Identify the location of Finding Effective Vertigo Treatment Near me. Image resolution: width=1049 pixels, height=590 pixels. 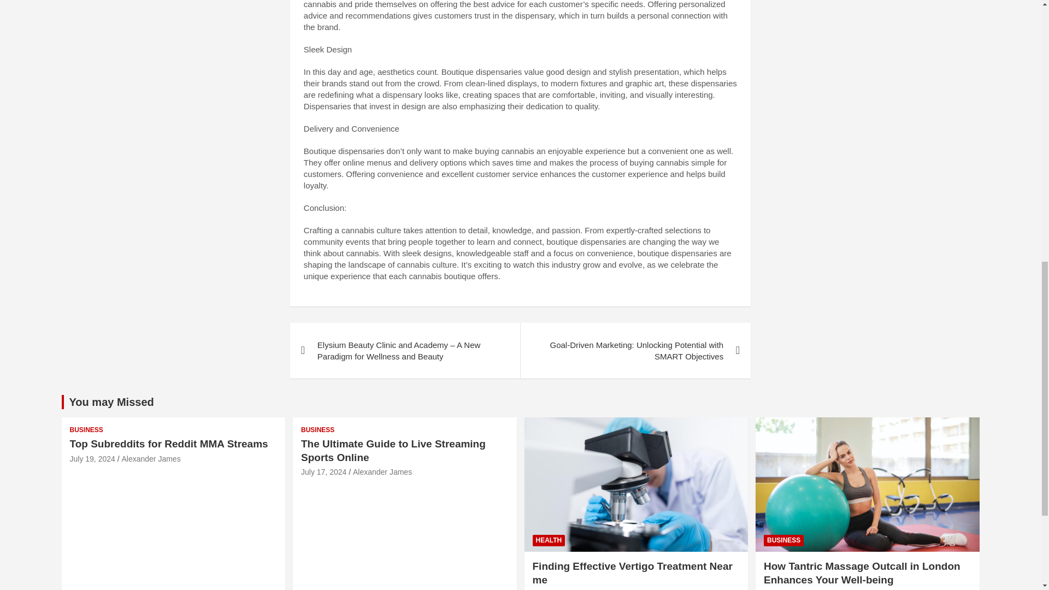
(632, 573).